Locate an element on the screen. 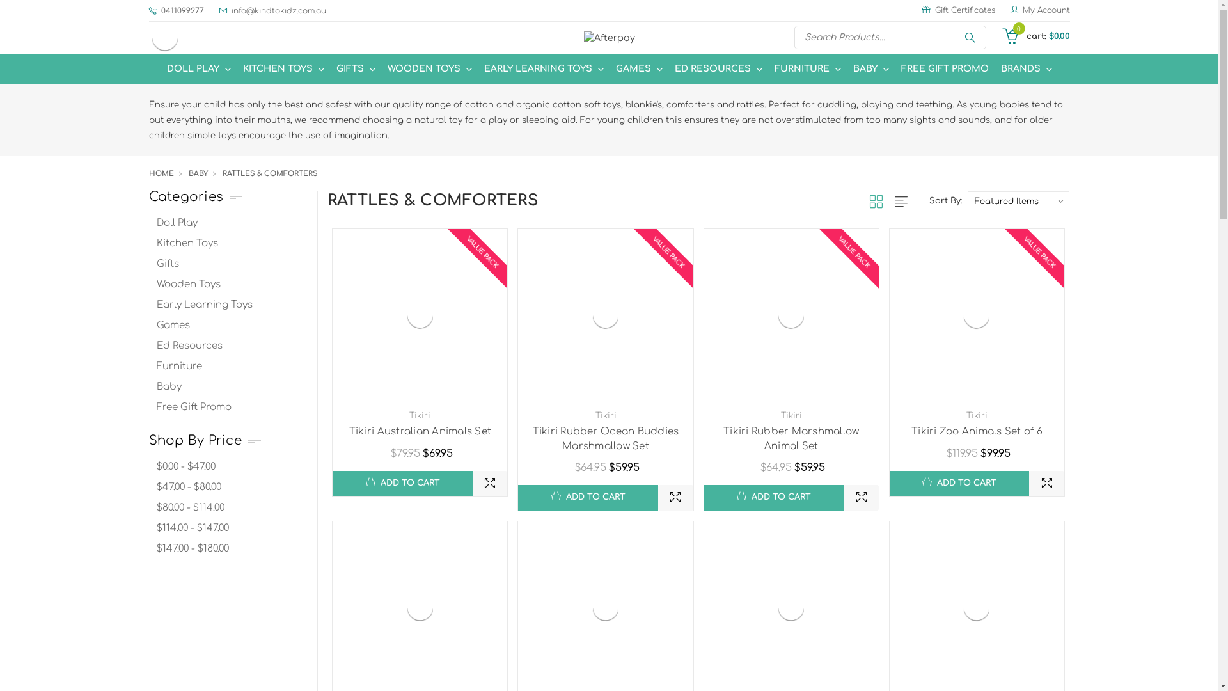  Games is located at coordinates (232, 326).